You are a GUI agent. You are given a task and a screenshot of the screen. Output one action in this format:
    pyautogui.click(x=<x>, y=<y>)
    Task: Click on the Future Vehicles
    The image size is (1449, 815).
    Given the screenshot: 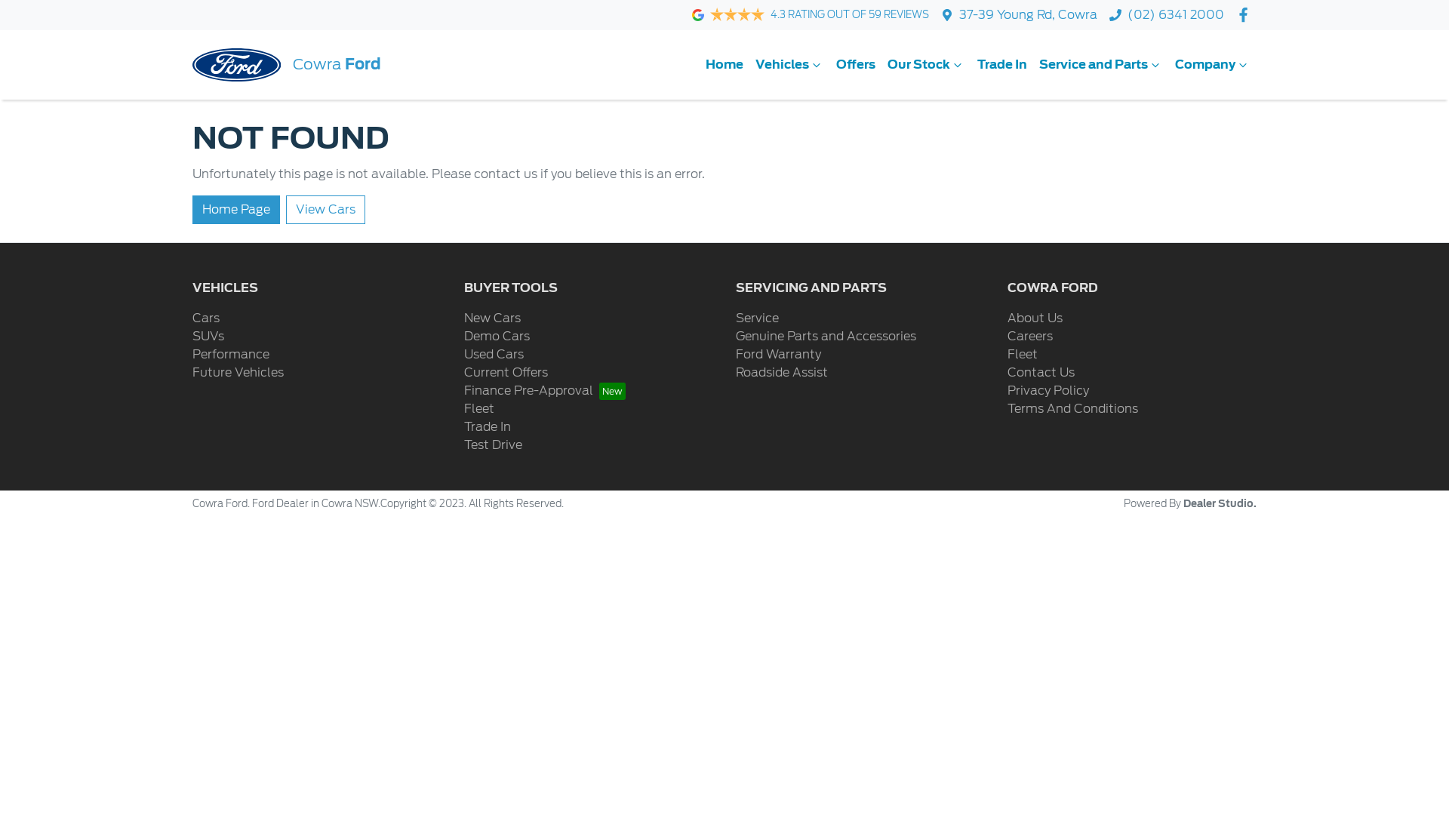 What is the action you would take?
    pyautogui.click(x=238, y=373)
    